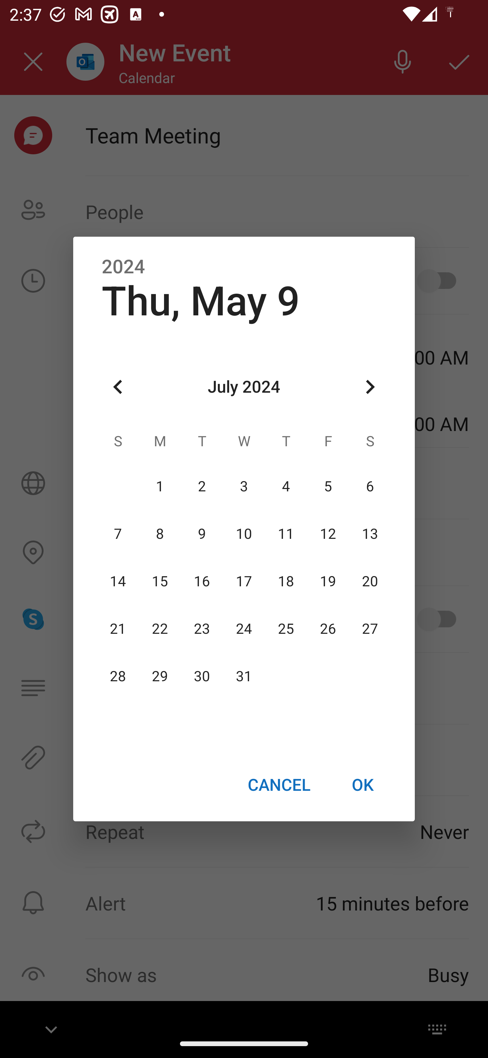  Describe the element at coordinates (328, 486) in the screenshot. I see `5 05 July 2024` at that location.